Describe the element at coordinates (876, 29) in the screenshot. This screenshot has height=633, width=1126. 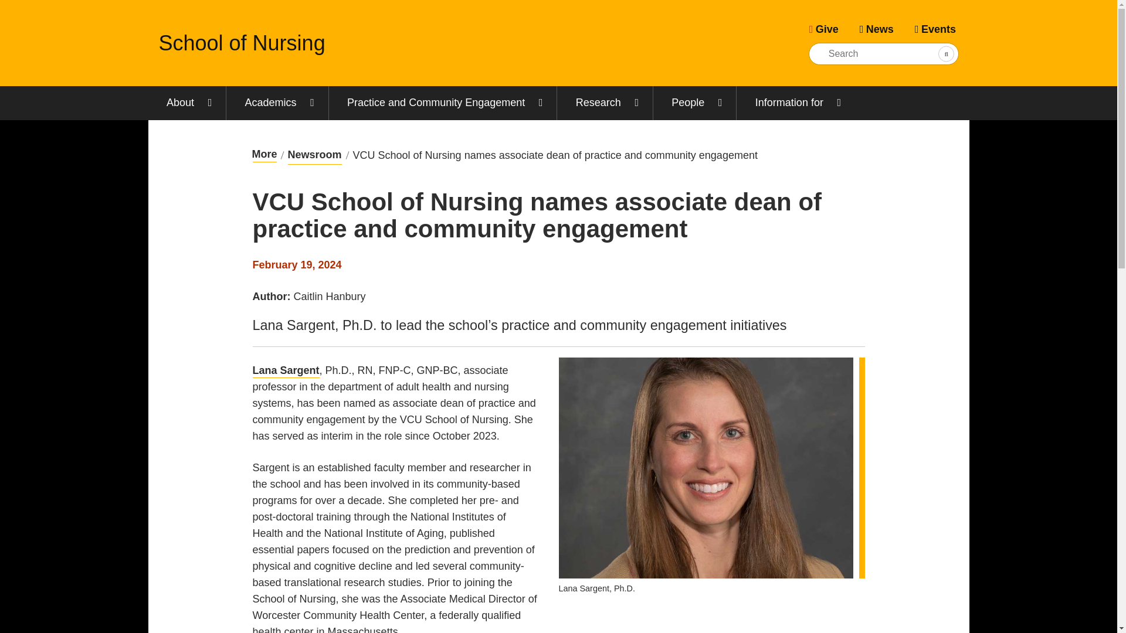
I see `News` at that location.